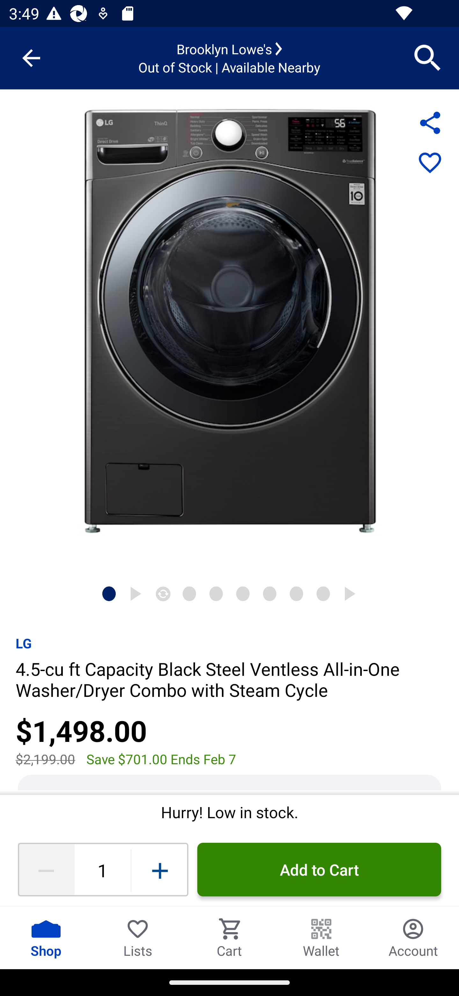  I want to click on Brooklyn Lowe's  Out of Stock | Available Nearby, so click(229, 58).